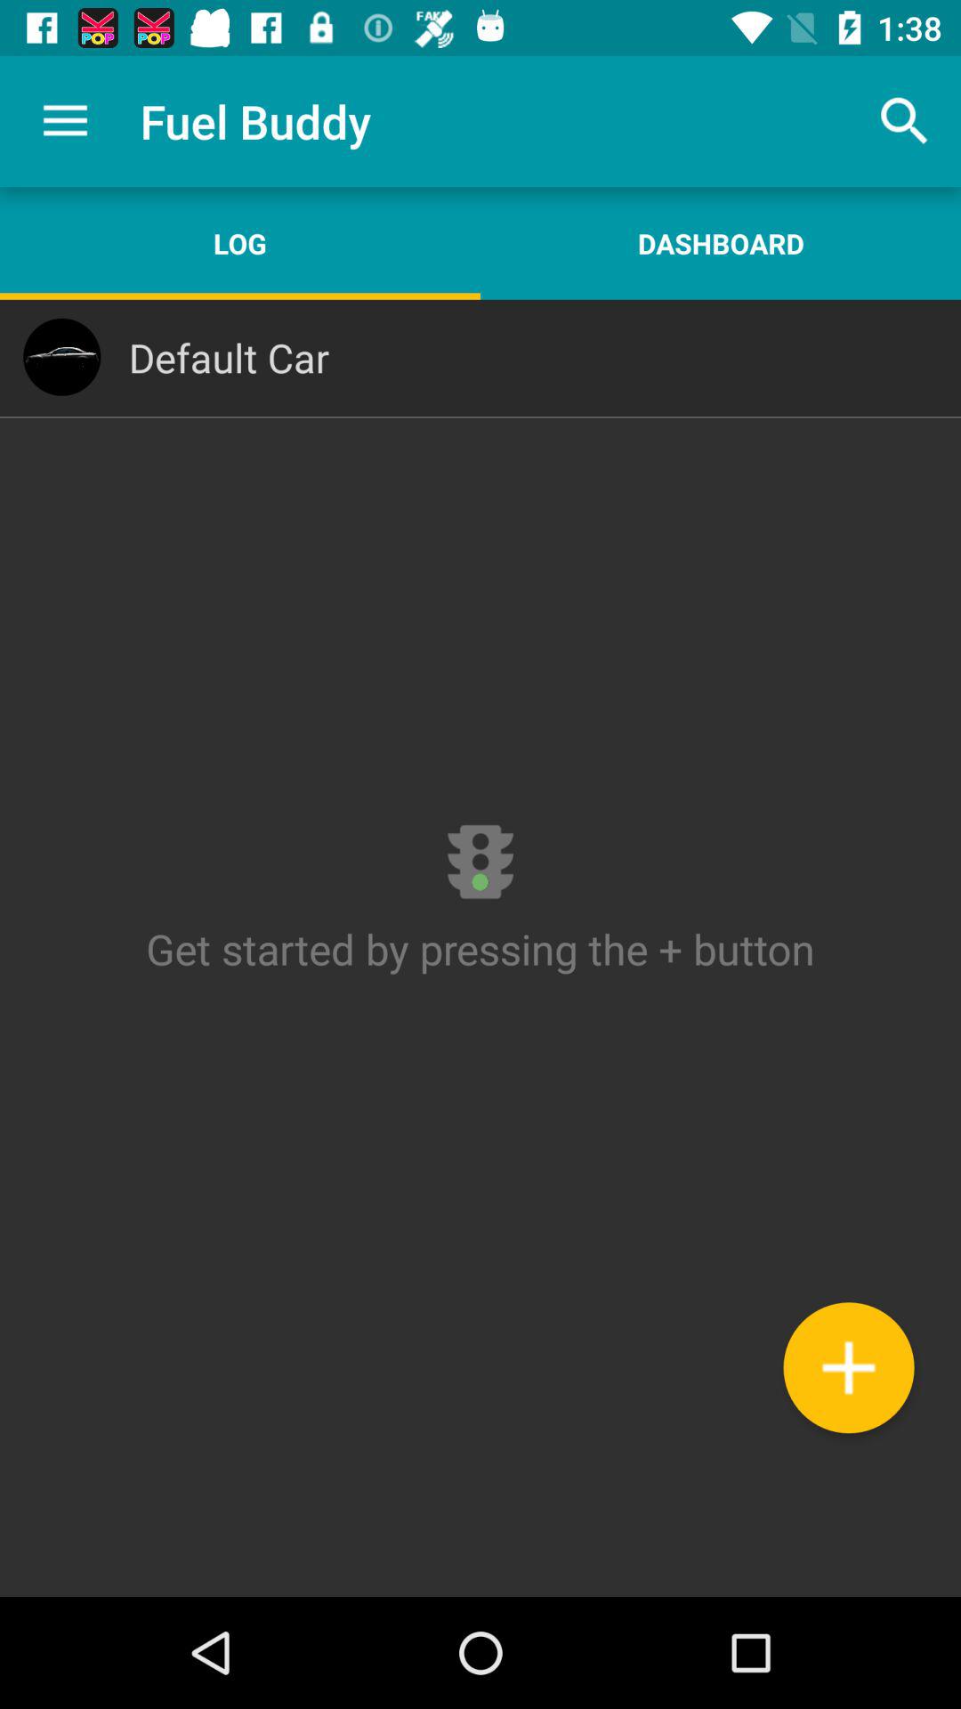  Describe the element at coordinates (240, 243) in the screenshot. I see `tap item next to the dashboard app` at that location.